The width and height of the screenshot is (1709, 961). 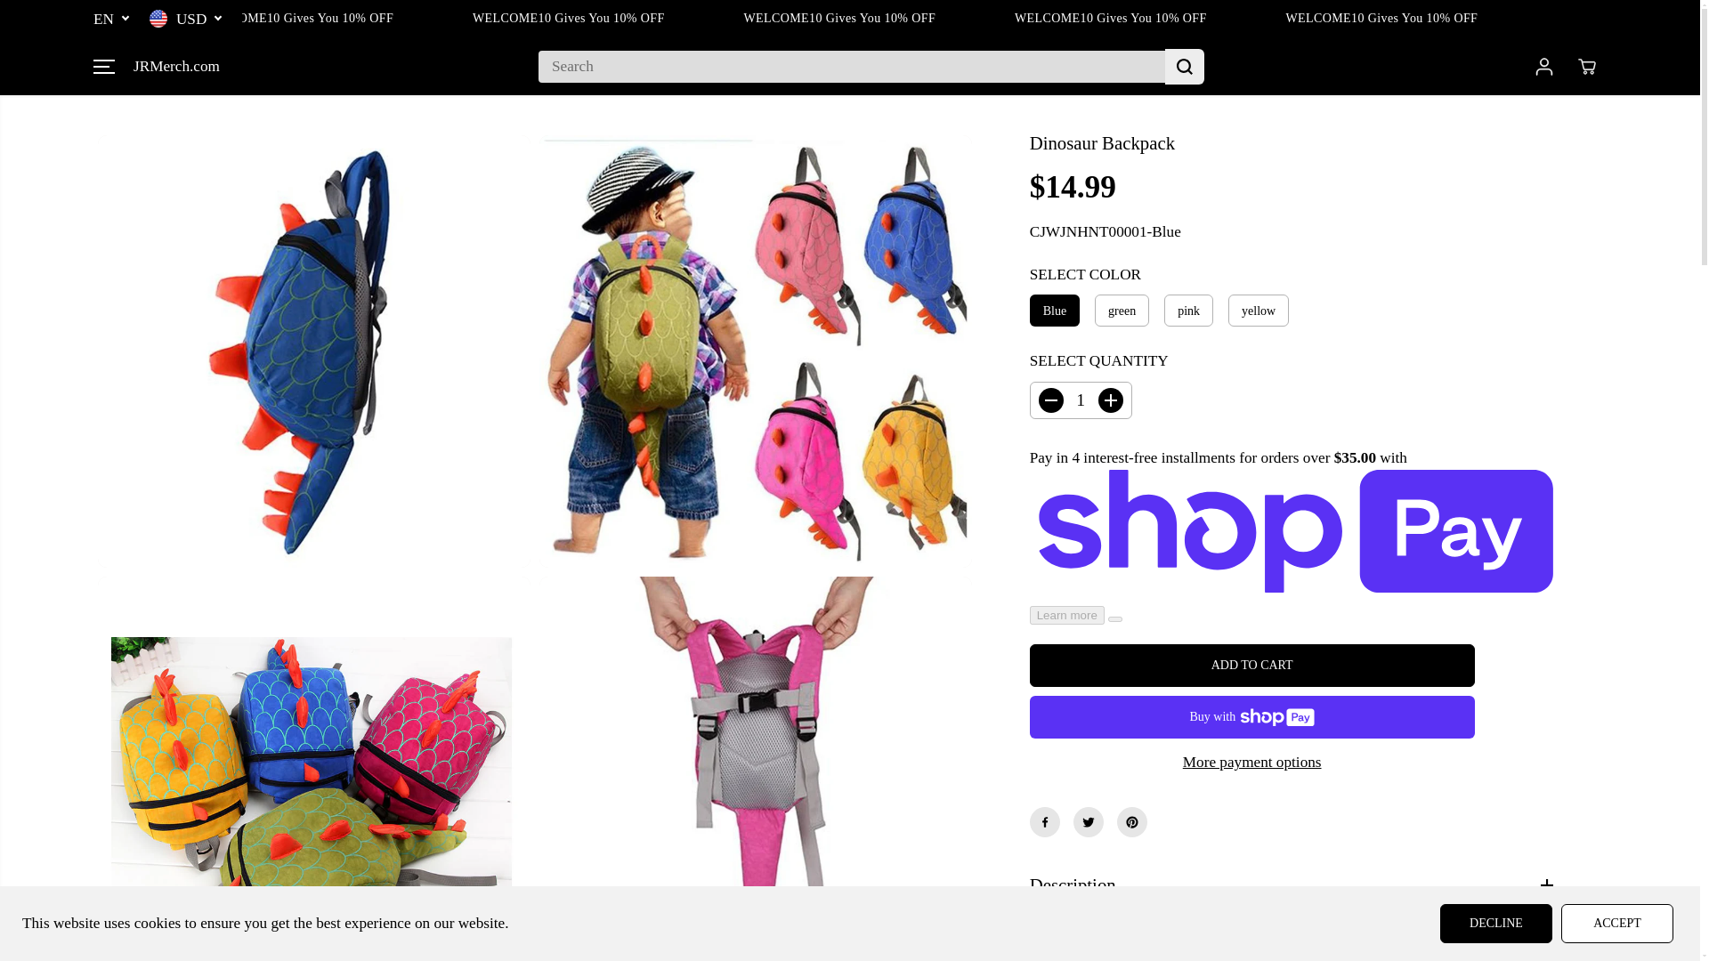 I want to click on yellow, so click(x=1255, y=310).